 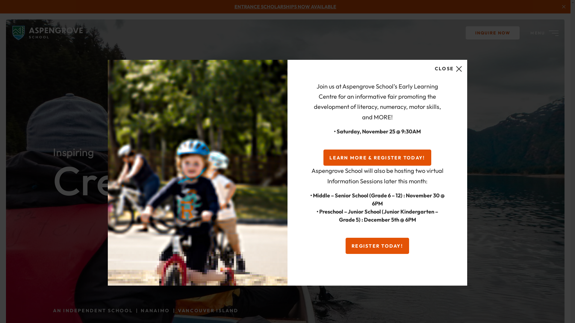 What do you see at coordinates (377, 246) in the screenshot?
I see `REGISTER TODAY!` at bounding box center [377, 246].